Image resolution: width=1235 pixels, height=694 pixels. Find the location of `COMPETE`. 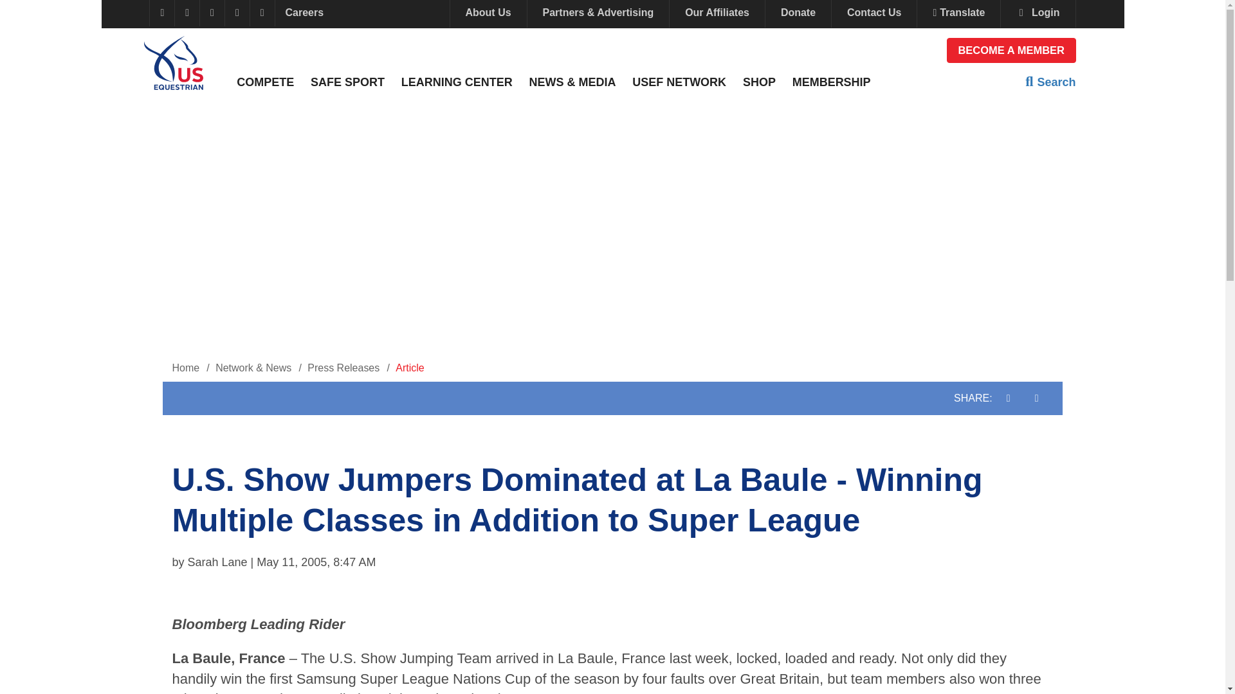

COMPETE is located at coordinates (265, 82).